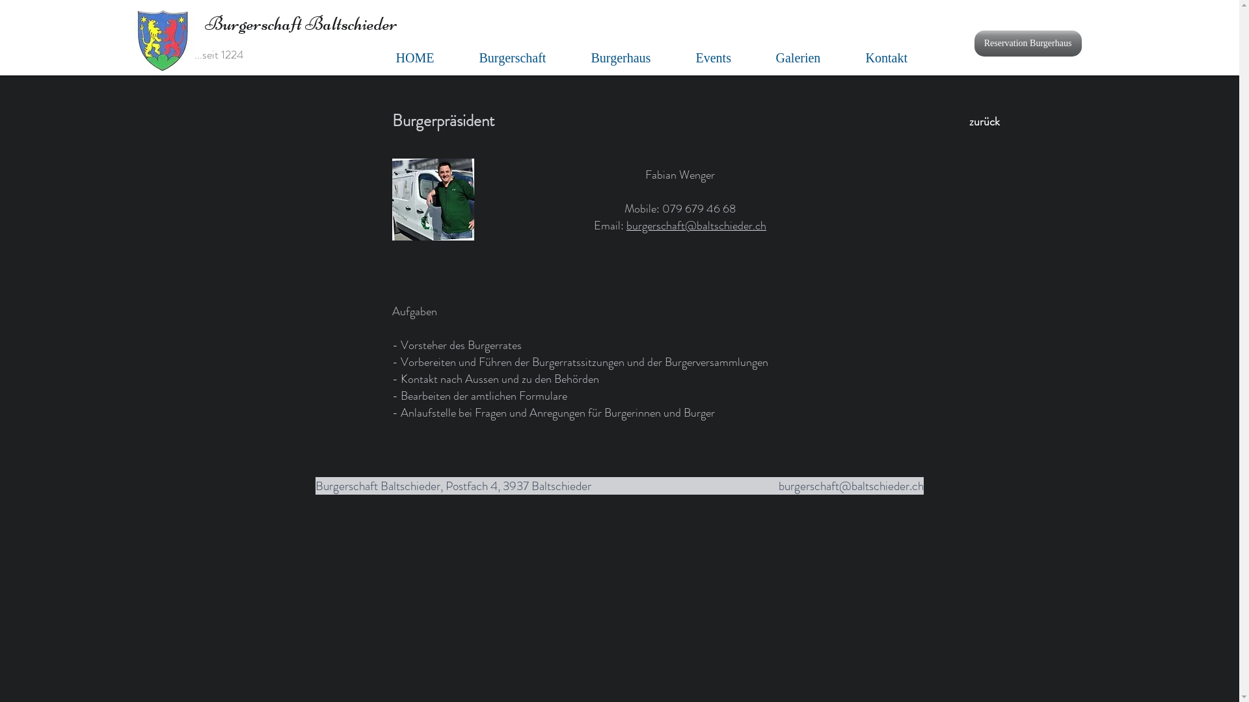 This screenshot has width=1249, height=702. Describe the element at coordinates (1028, 44) in the screenshot. I see `Reservation Burgerhaus` at that location.